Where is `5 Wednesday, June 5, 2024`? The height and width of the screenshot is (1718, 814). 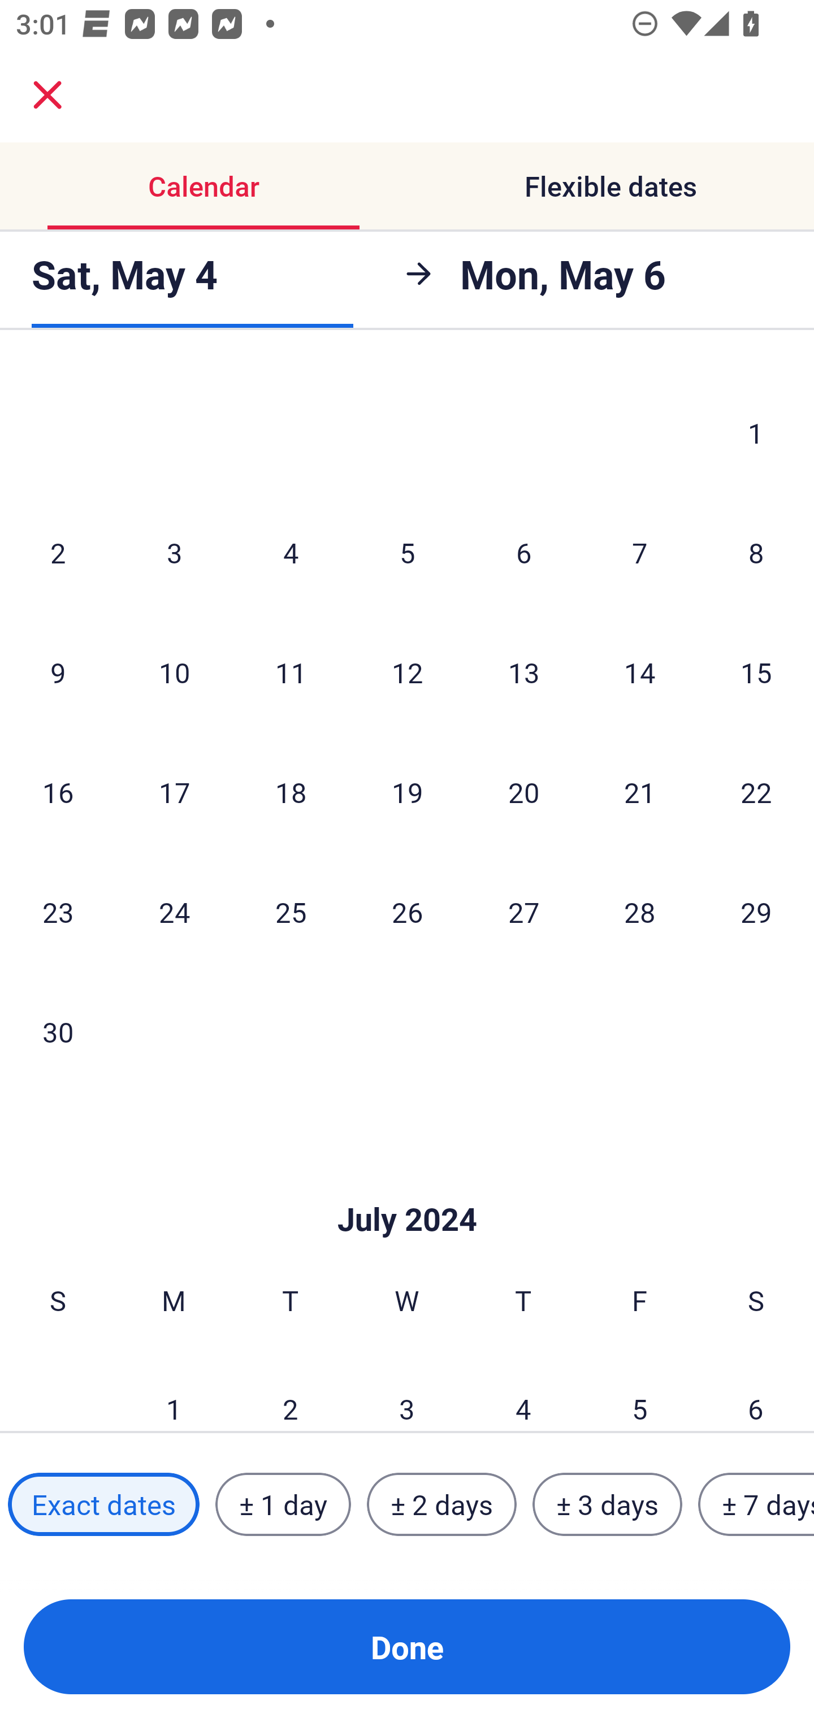 5 Wednesday, June 5, 2024 is located at coordinates (407, 552).